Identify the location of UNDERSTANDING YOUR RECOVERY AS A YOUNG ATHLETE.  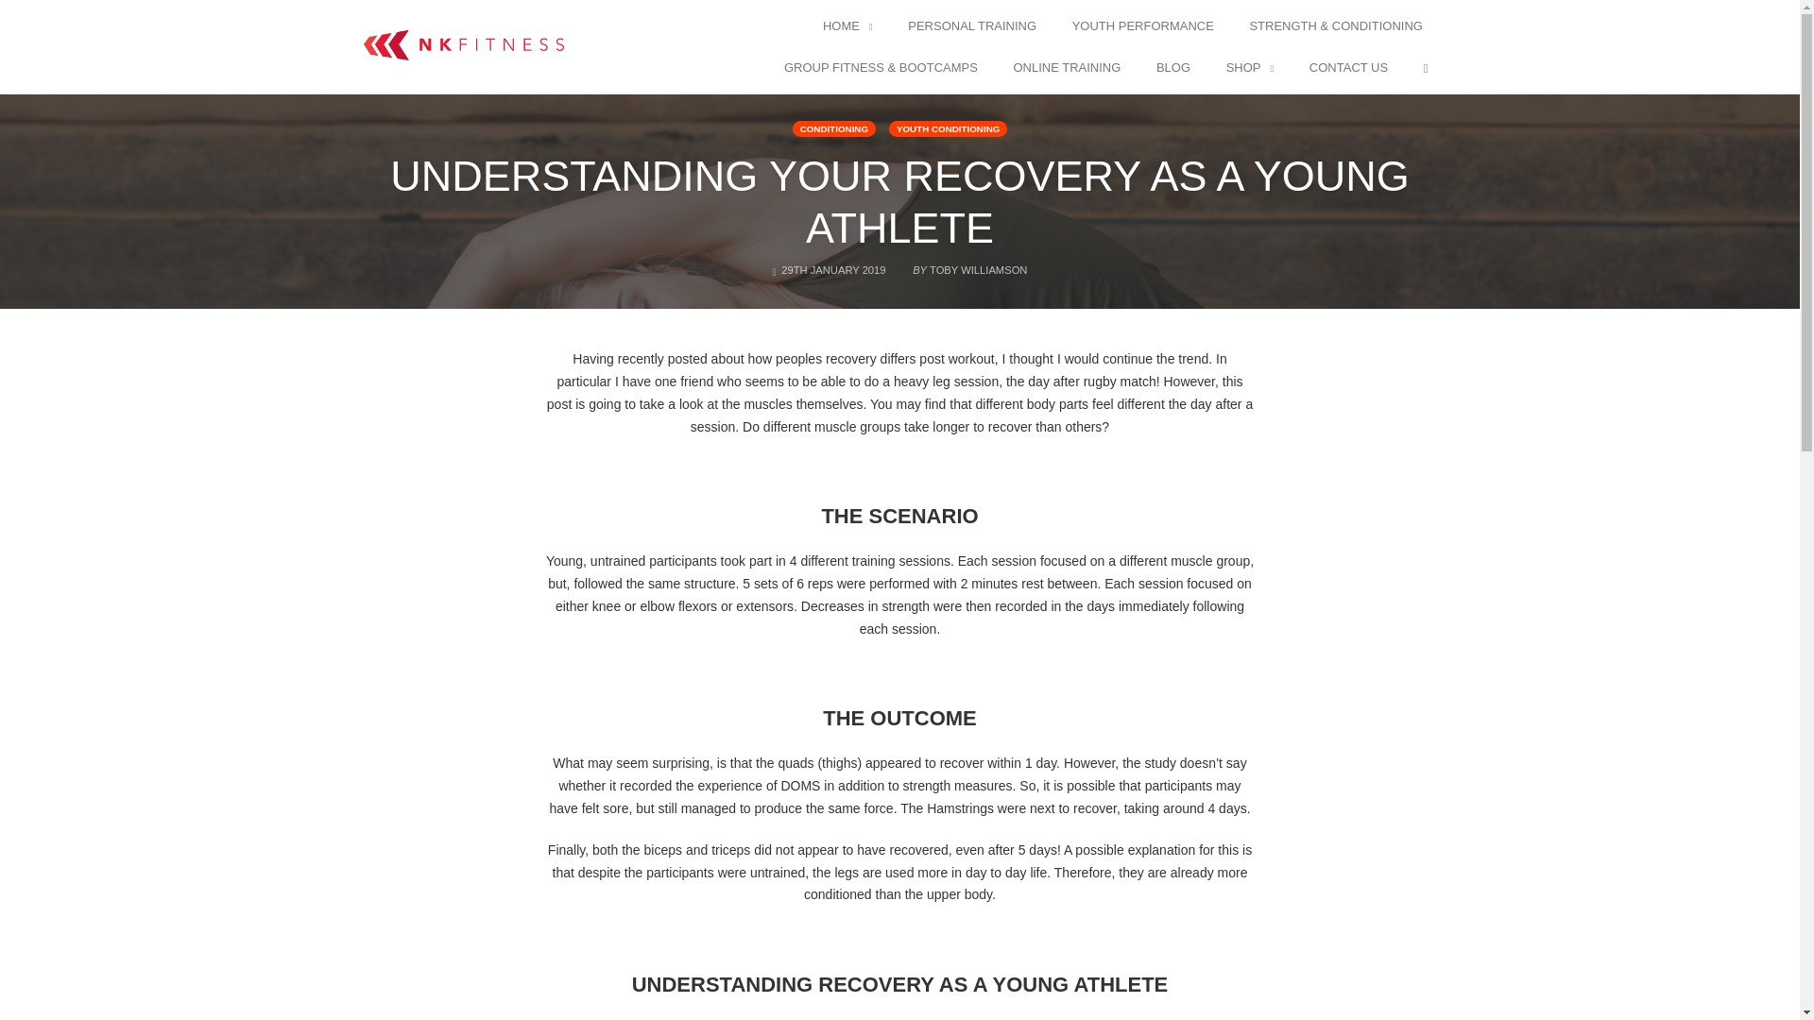
(899, 201).